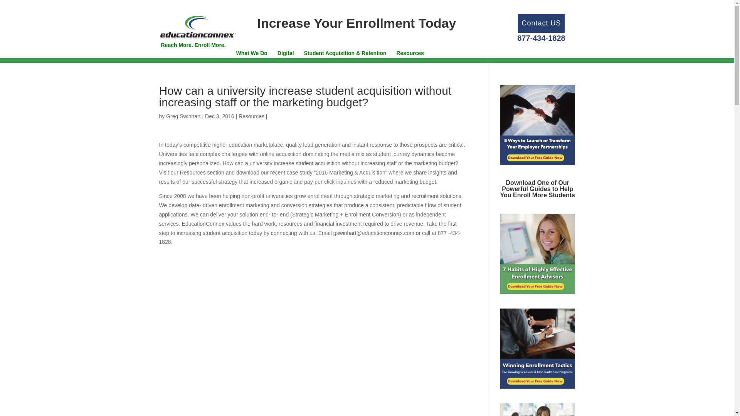  Describe the element at coordinates (286, 59) in the screenshot. I see `Digital` at that location.